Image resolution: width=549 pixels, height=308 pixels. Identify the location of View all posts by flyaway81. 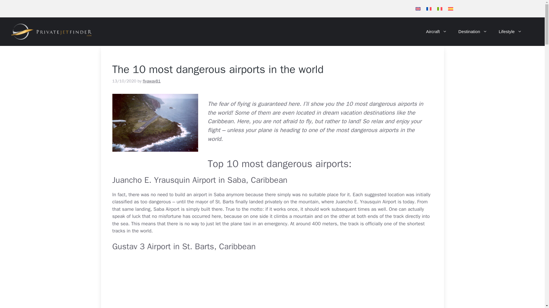
(152, 80).